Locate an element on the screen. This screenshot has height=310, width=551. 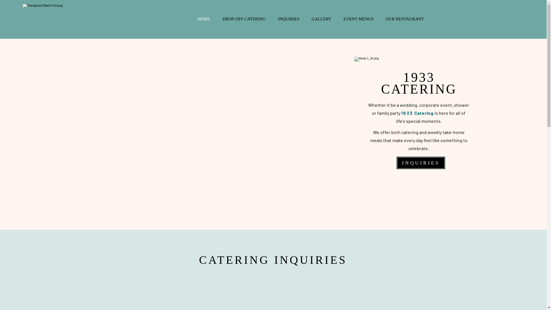
OUR RESTAURANT is located at coordinates (405, 19).